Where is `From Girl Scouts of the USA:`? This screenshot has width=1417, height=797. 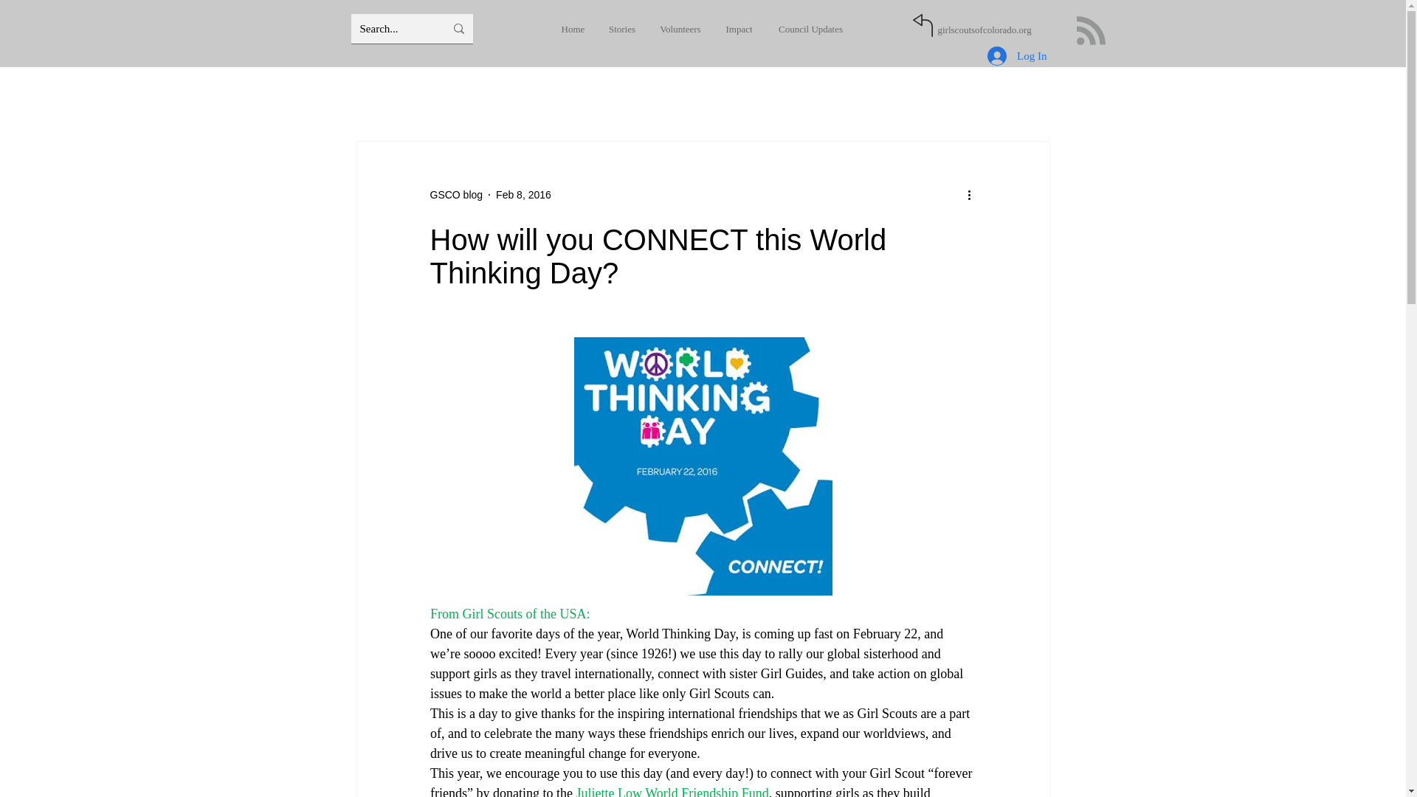
From Girl Scouts of the USA: is located at coordinates (509, 614).